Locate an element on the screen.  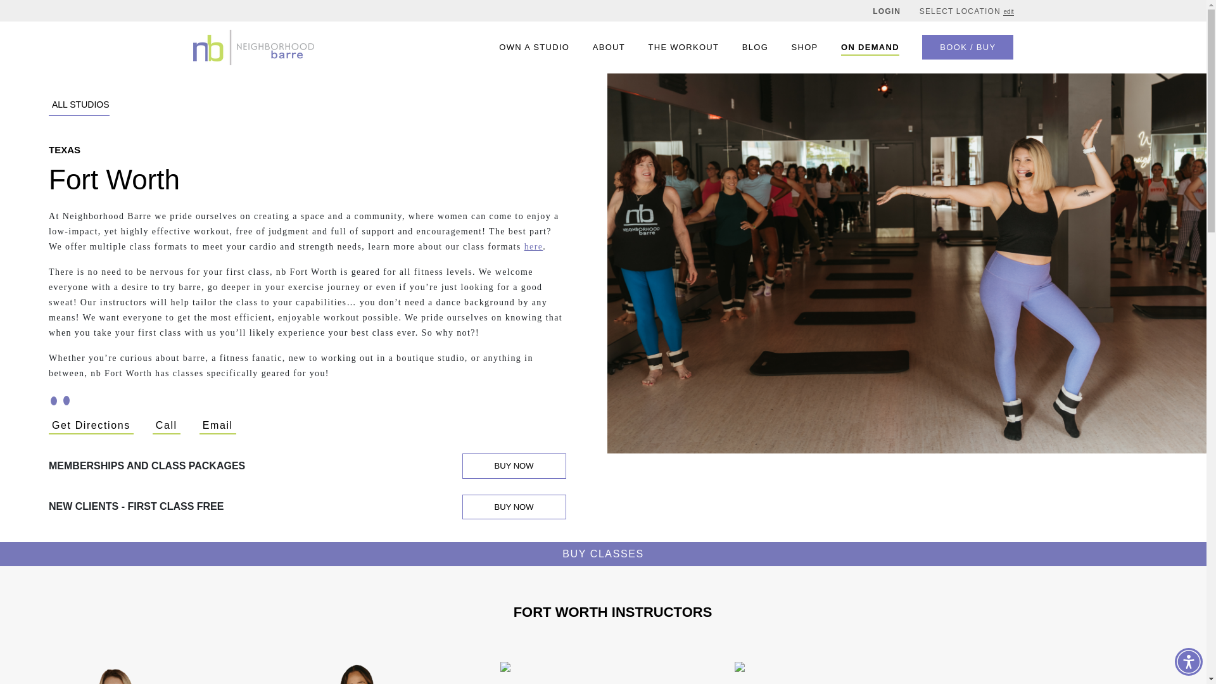
LOGIN is located at coordinates (804, 47).